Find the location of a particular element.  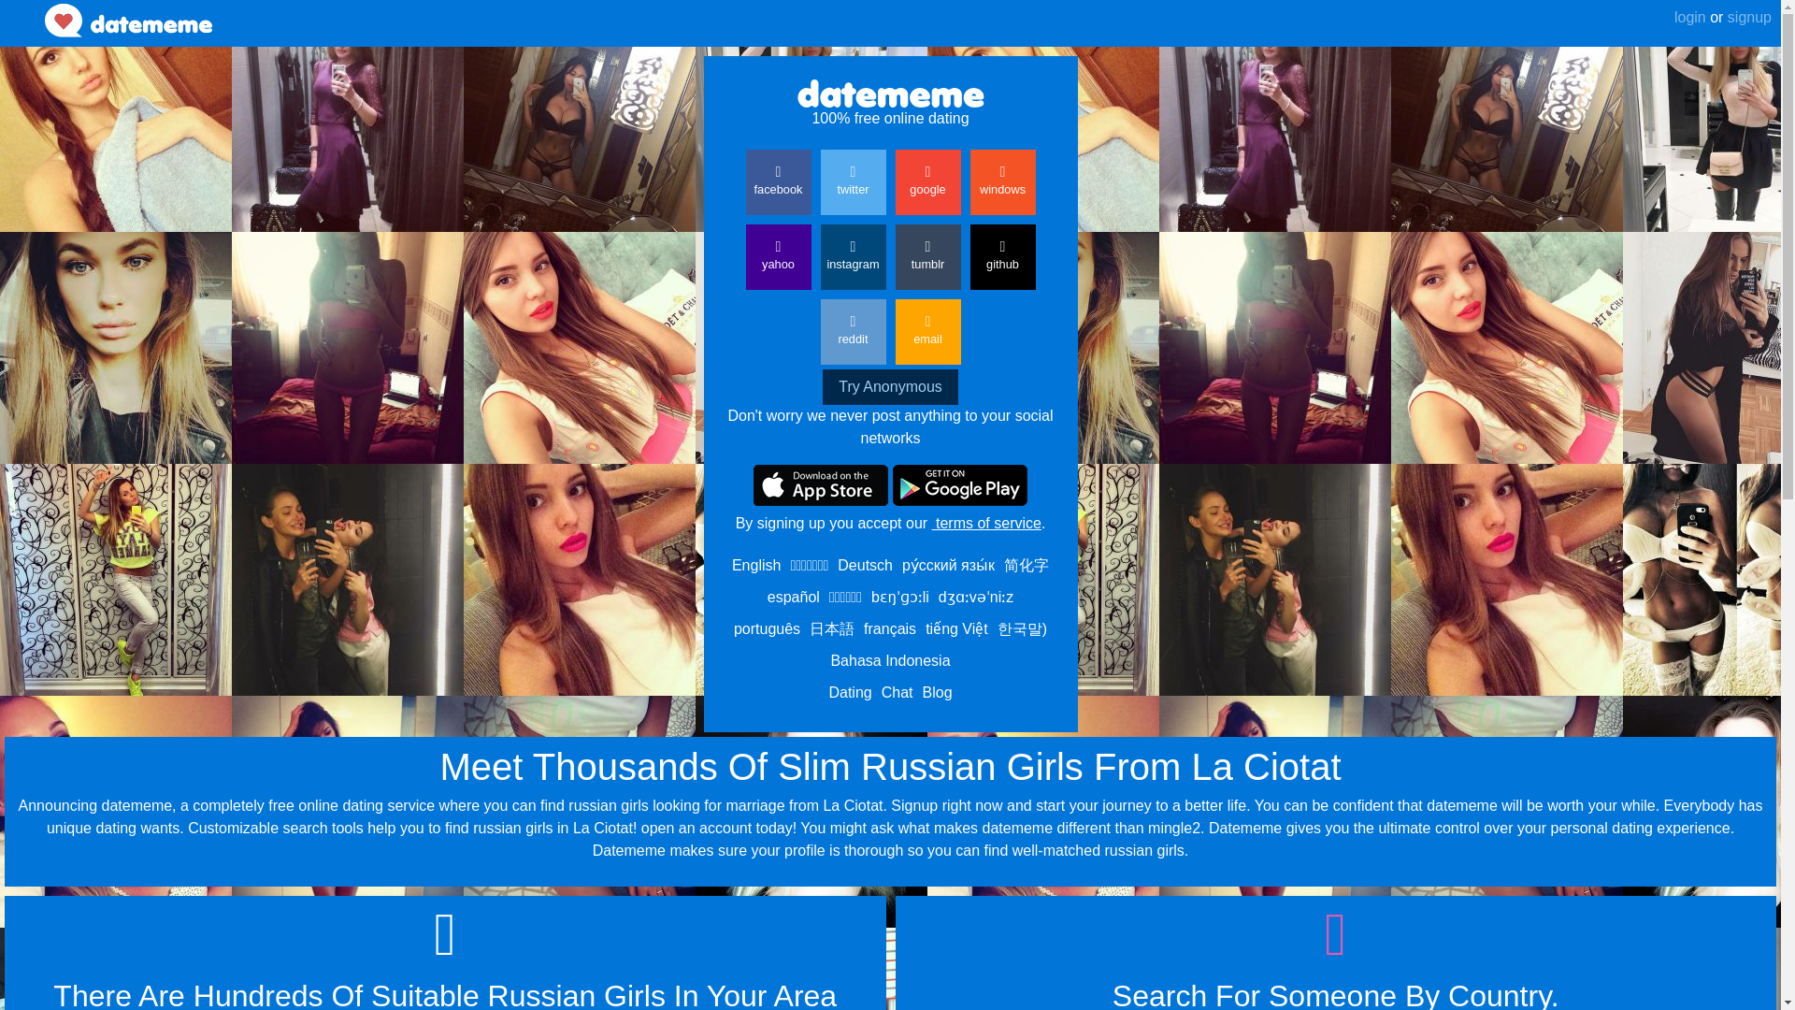

windows is located at coordinates (1002, 181).